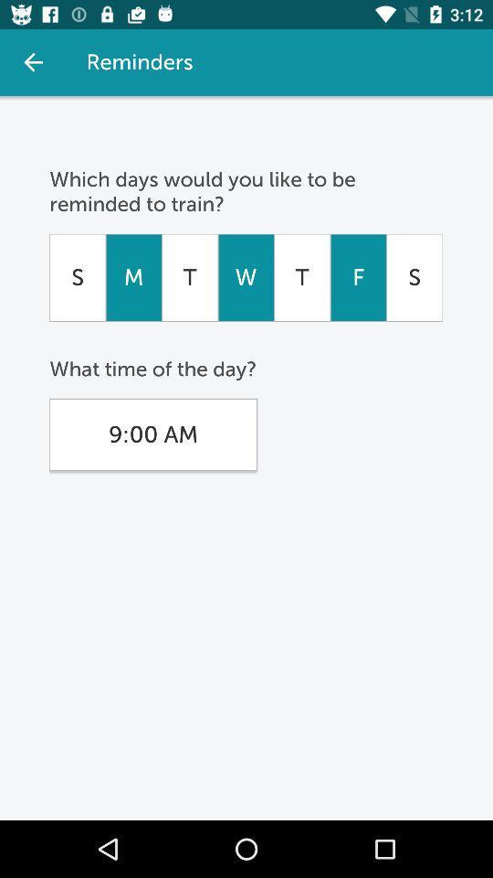  What do you see at coordinates (246, 277) in the screenshot?
I see `choose icon to the left of t icon` at bounding box center [246, 277].